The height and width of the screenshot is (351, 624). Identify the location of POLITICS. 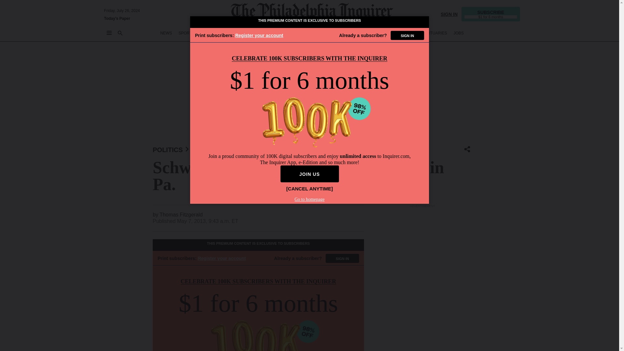
(282, 33).